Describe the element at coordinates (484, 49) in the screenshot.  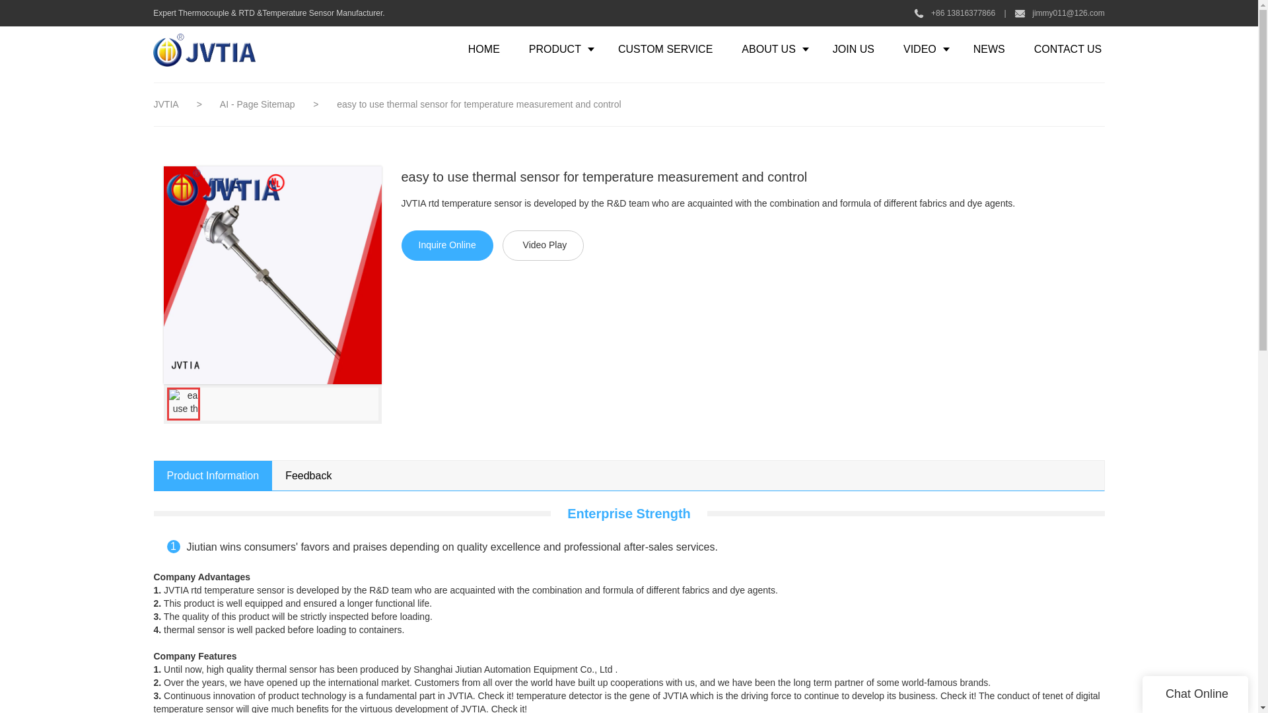
I see `HOME` at that location.